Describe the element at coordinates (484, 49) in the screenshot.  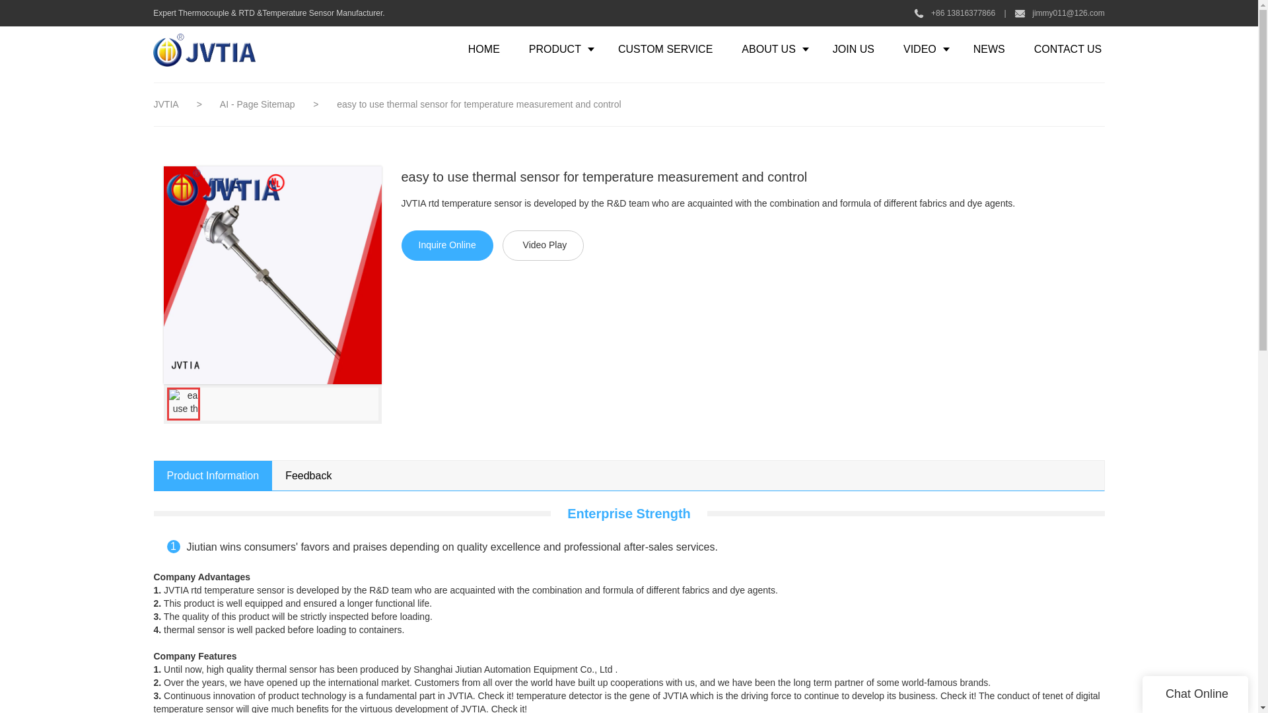
I see `HOME` at that location.